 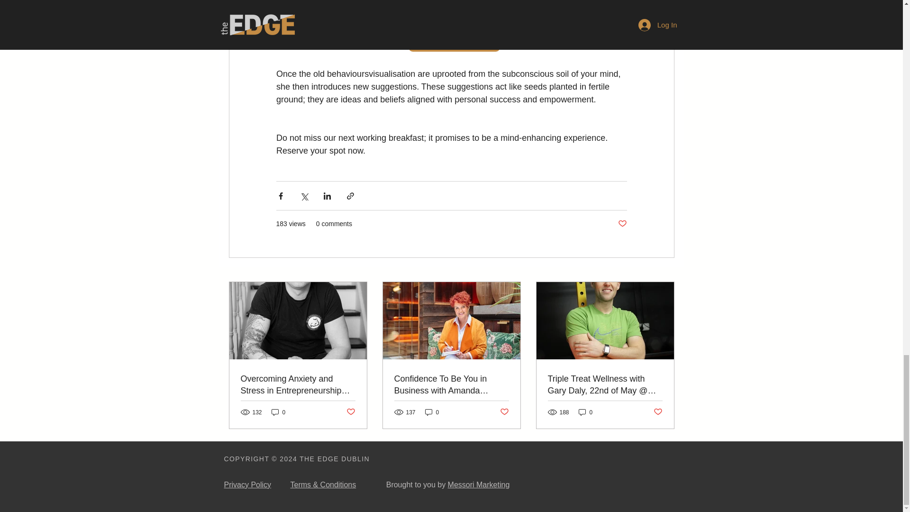 What do you see at coordinates (658, 412) in the screenshot?
I see `Post not marked as liked` at bounding box center [658, 412].